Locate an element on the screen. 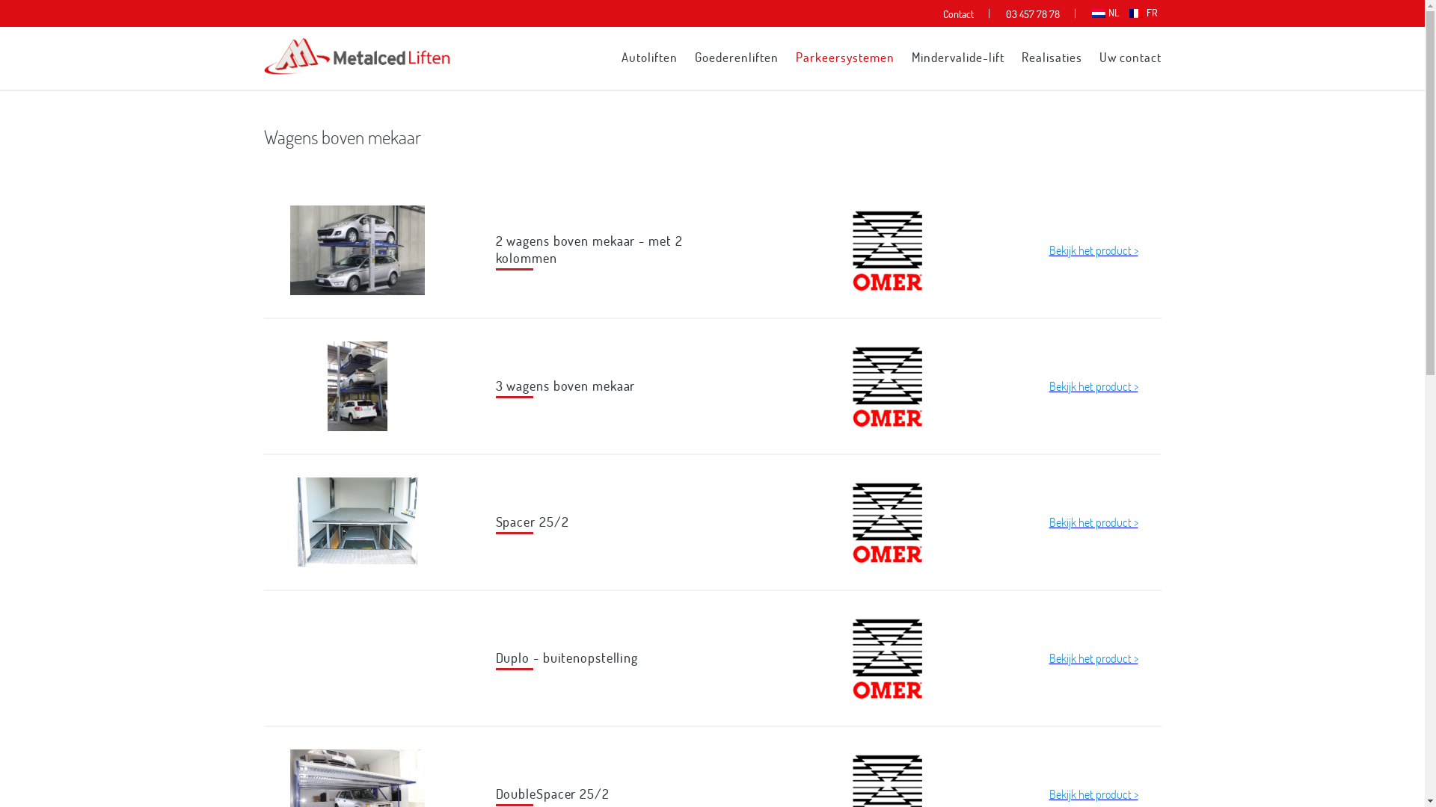 The height and width of the screenshot is (807, 1436). Autoliften is located at coordinates (649, 57).